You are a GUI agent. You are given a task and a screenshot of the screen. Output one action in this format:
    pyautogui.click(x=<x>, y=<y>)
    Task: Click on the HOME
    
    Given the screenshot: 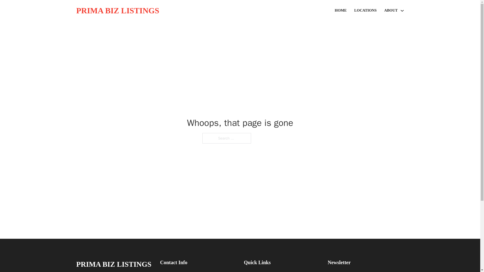 What is the action you would take?
    pyautogui.click(x=341, y=11)
    